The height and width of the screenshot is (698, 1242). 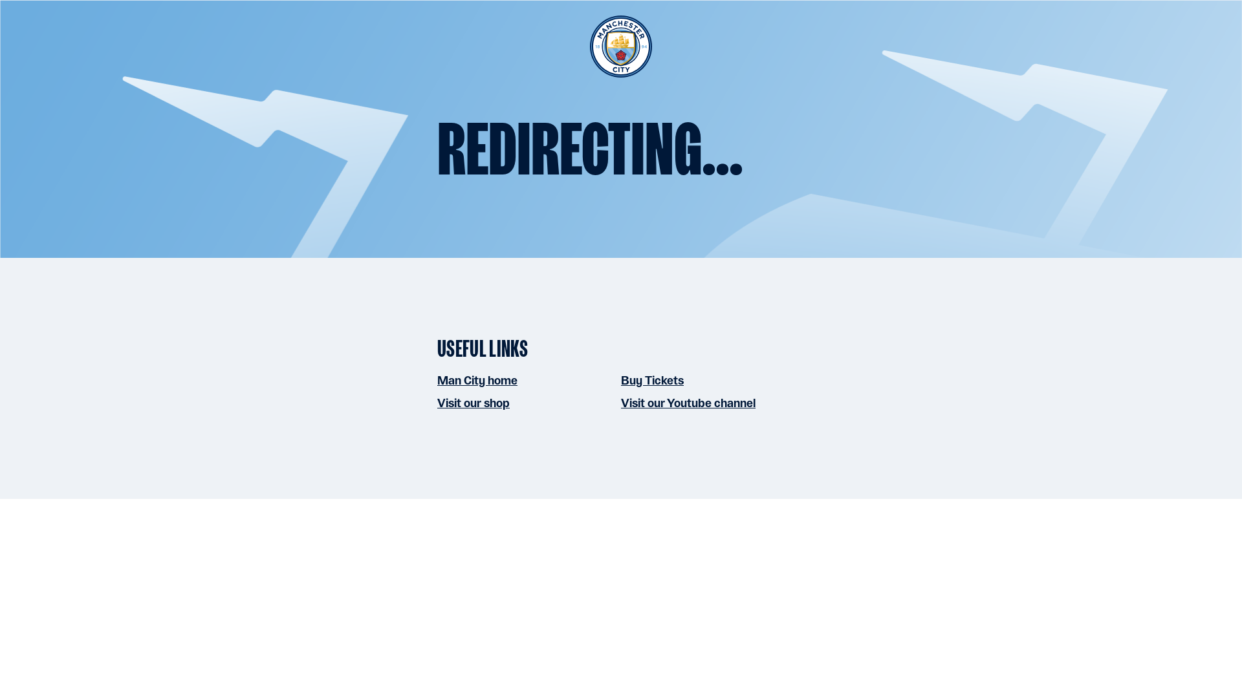 What do you see at coordinates (652, 380) in the screenshot?
I see `Buy Tickets` at bounding box center [652, 380].